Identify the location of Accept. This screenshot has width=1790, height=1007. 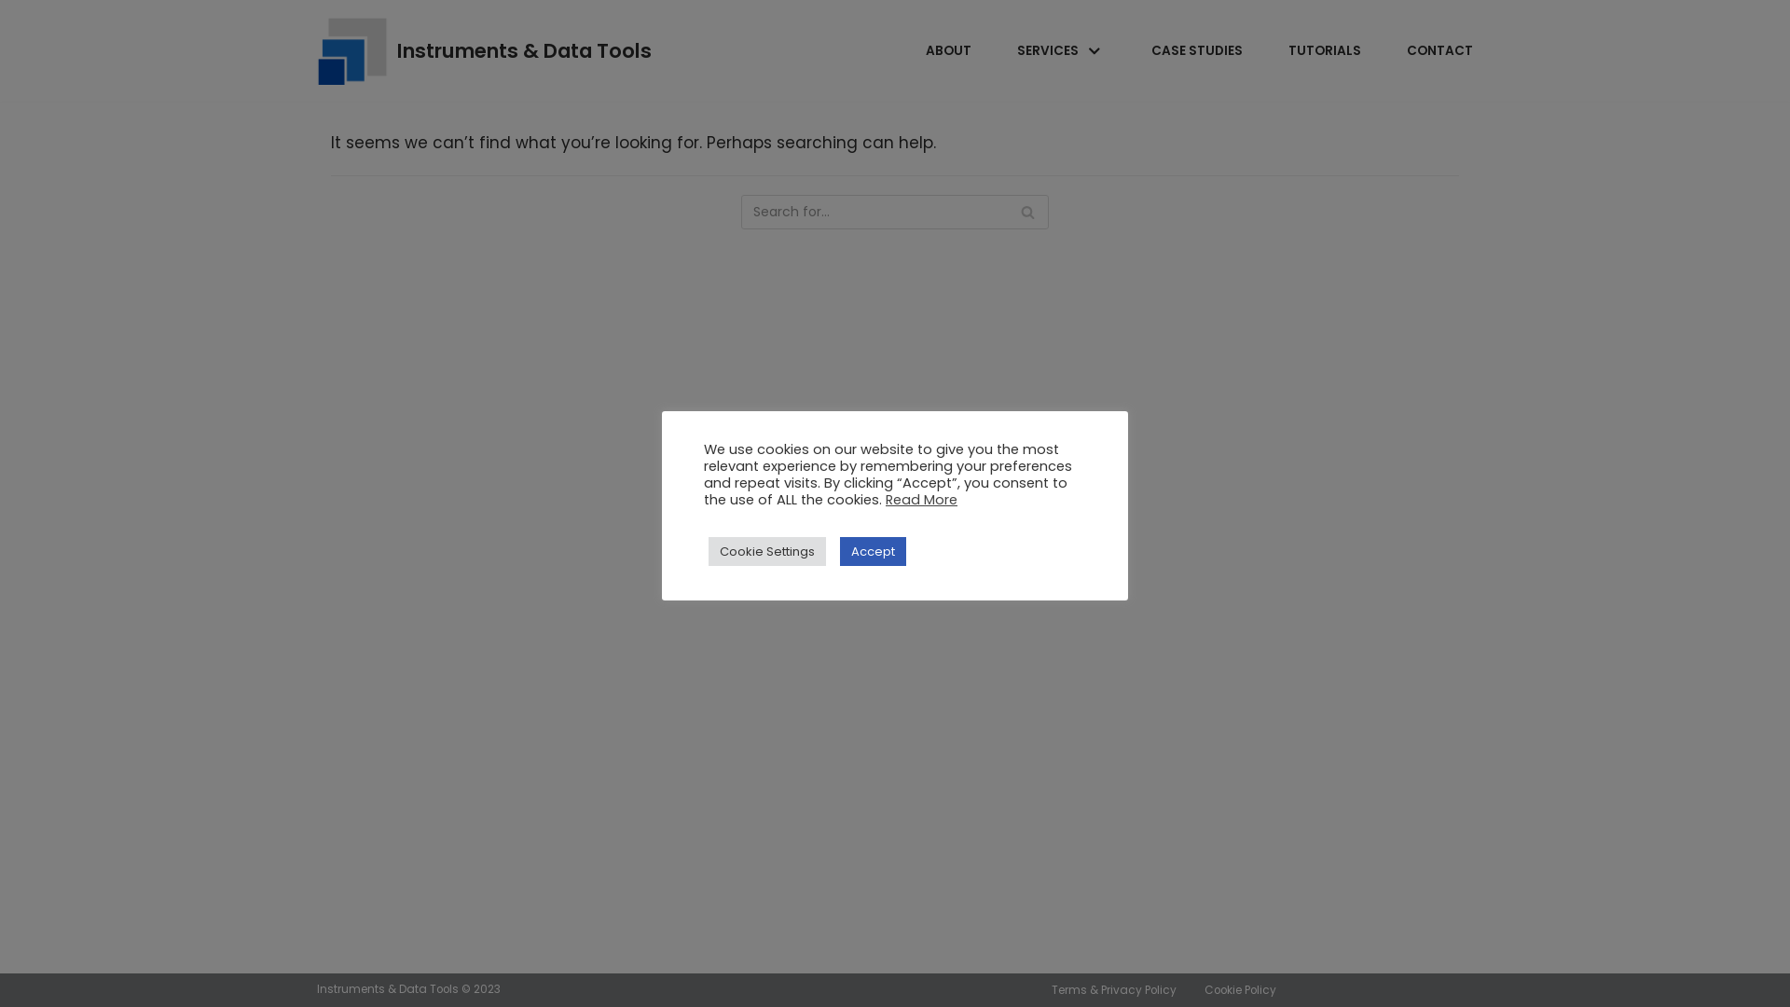
(873, 552).